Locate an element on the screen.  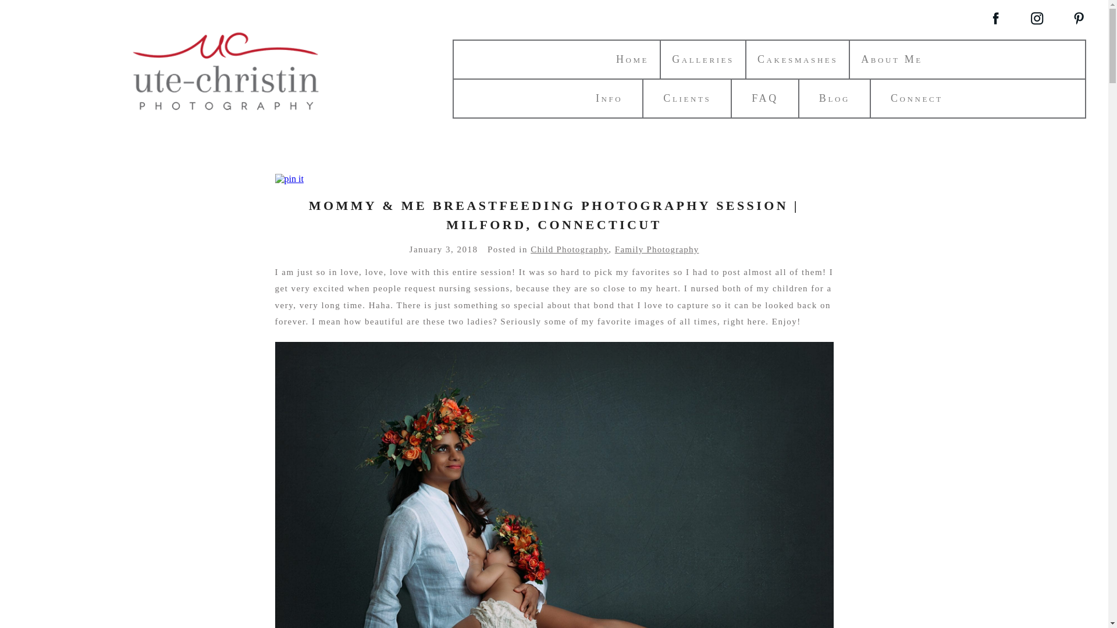
Home is located at coordinates (632, 59).